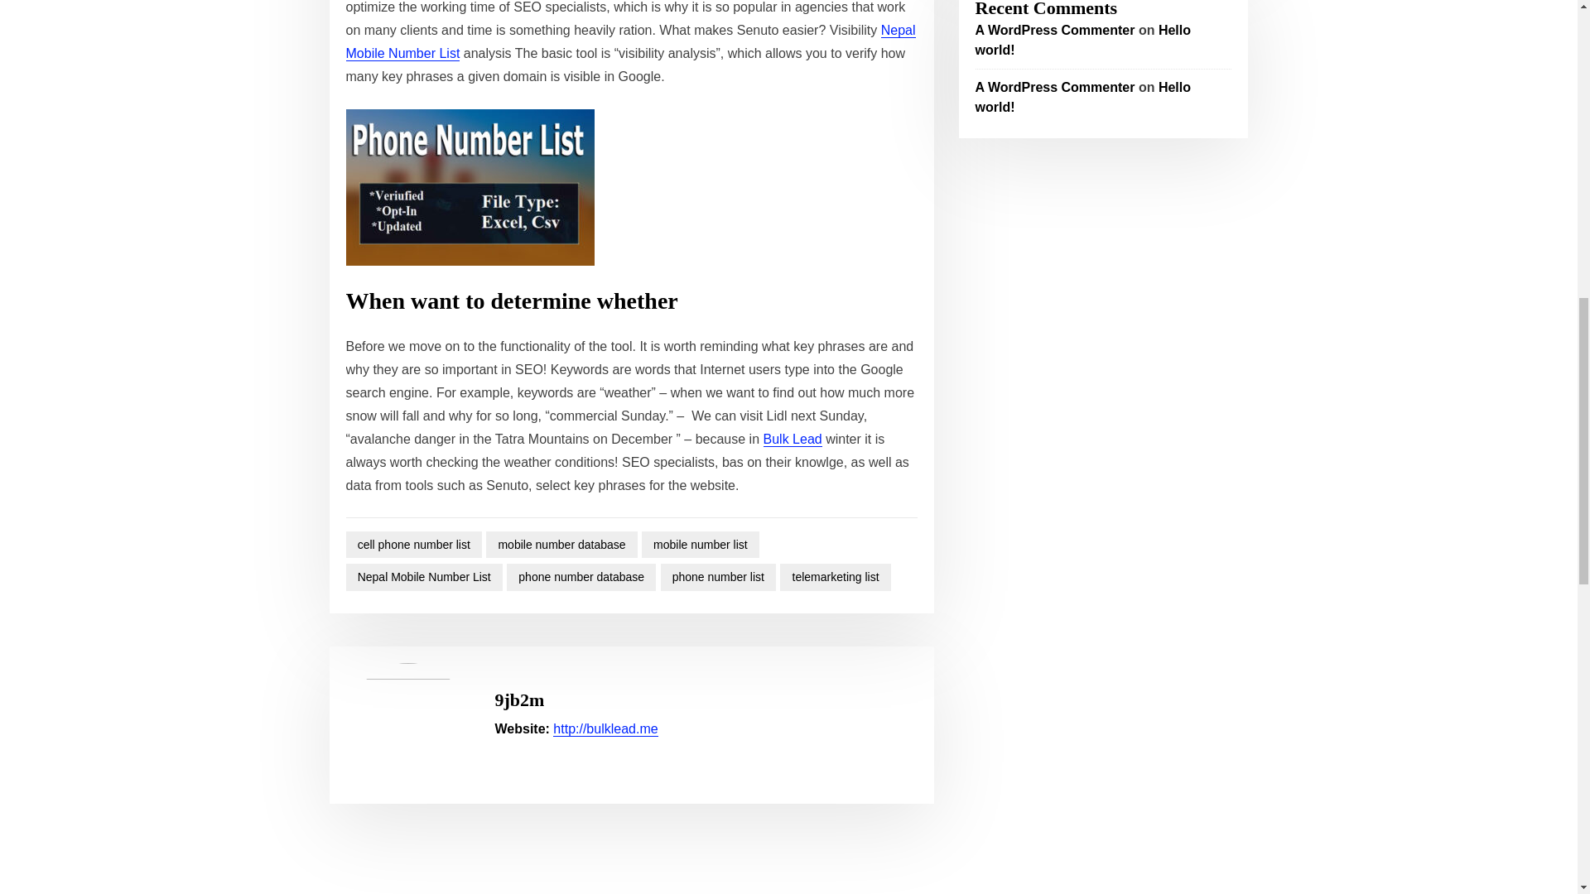  I want to click on Nepal Mobile Number List, so click(424, 577).